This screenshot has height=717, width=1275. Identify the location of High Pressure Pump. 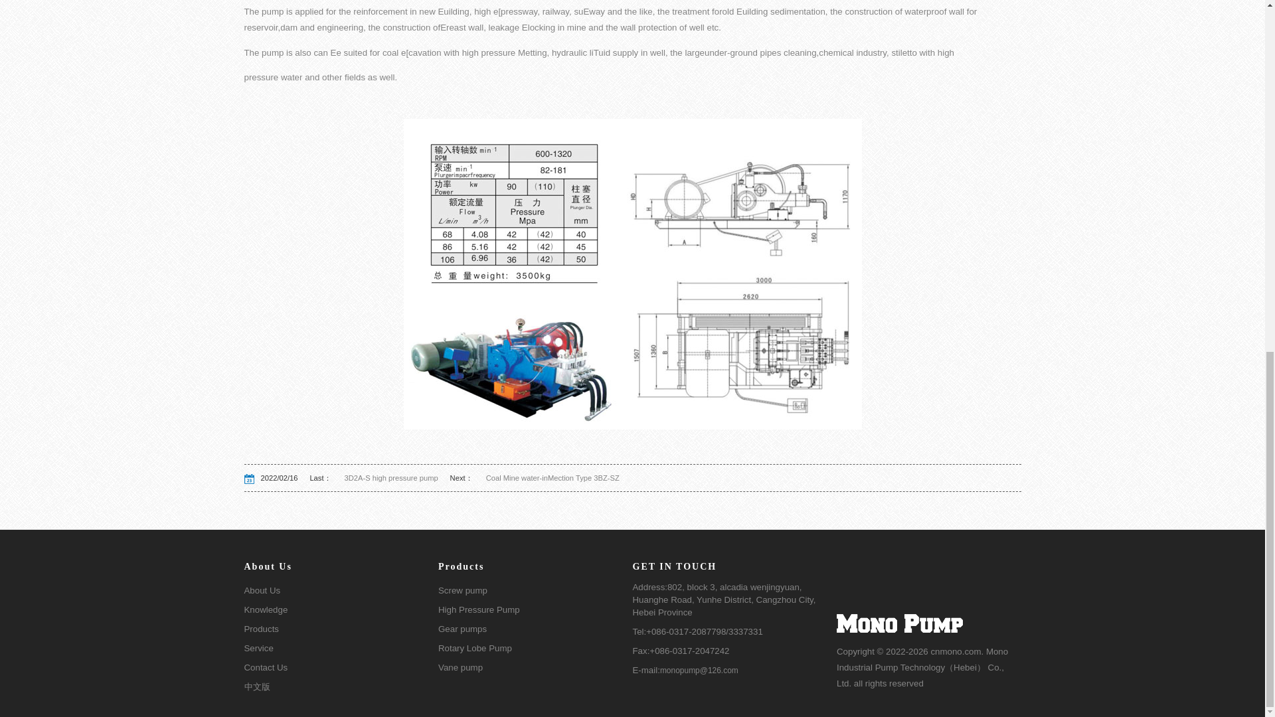
(535, 611).